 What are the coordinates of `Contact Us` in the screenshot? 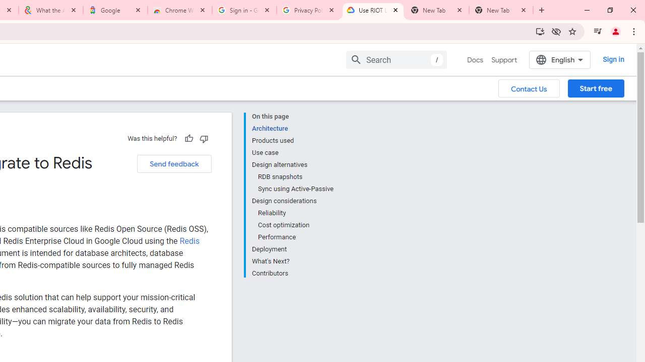 It's located at (529, 88).